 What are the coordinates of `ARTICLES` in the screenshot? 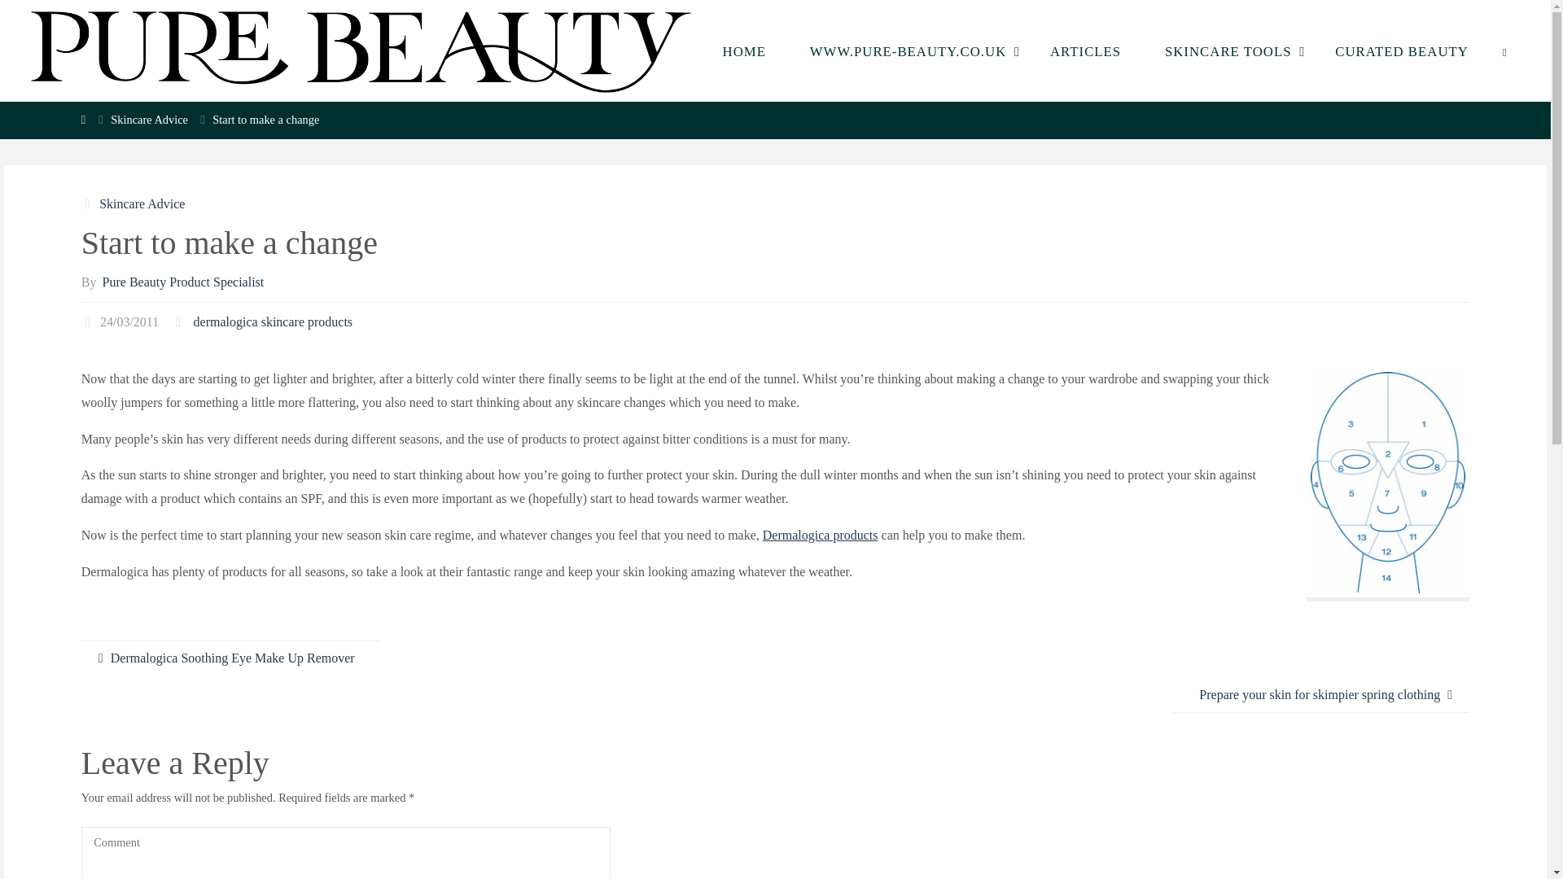 It's located at (1085, 50).